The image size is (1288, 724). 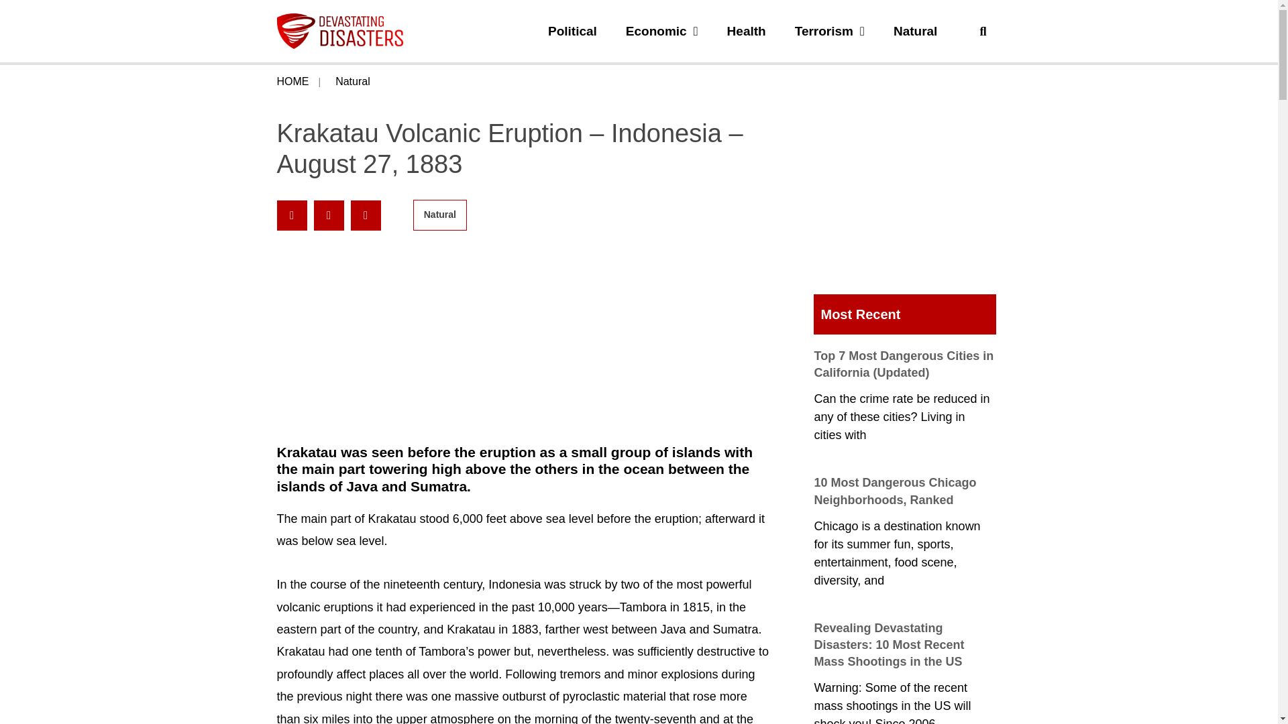 I want to click on HOME, so click(x=292, y=82).